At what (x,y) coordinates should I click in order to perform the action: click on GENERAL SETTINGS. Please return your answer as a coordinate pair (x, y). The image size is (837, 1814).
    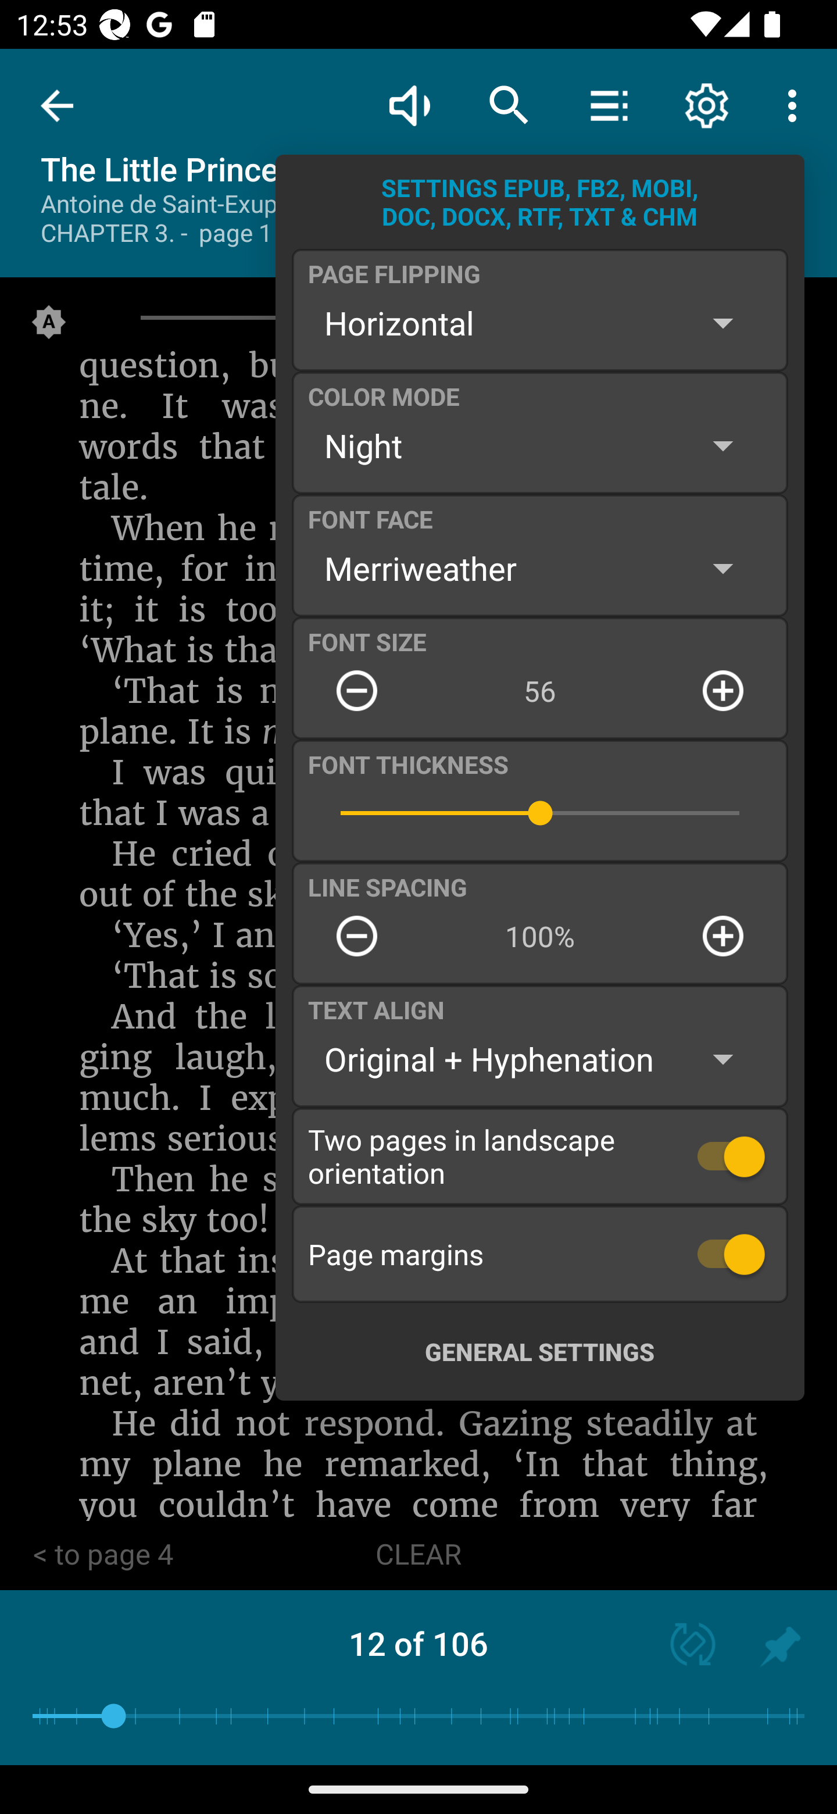
    Looking at the image, I should click on (539, 1351).